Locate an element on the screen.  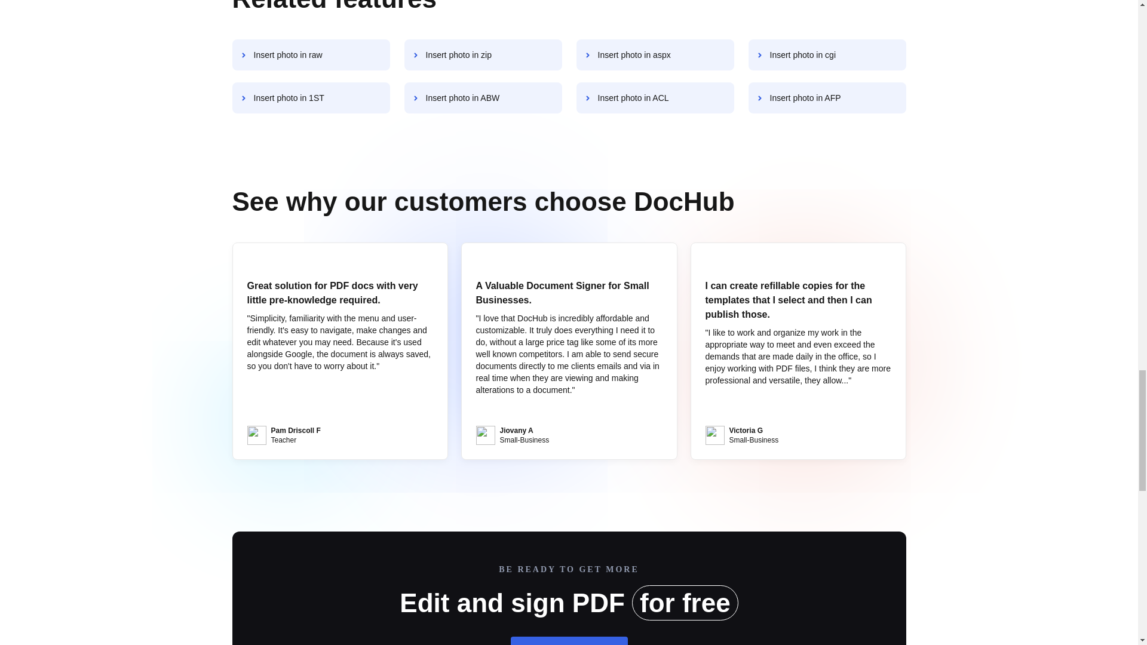
Get started now is located at coordinates (569, 640).